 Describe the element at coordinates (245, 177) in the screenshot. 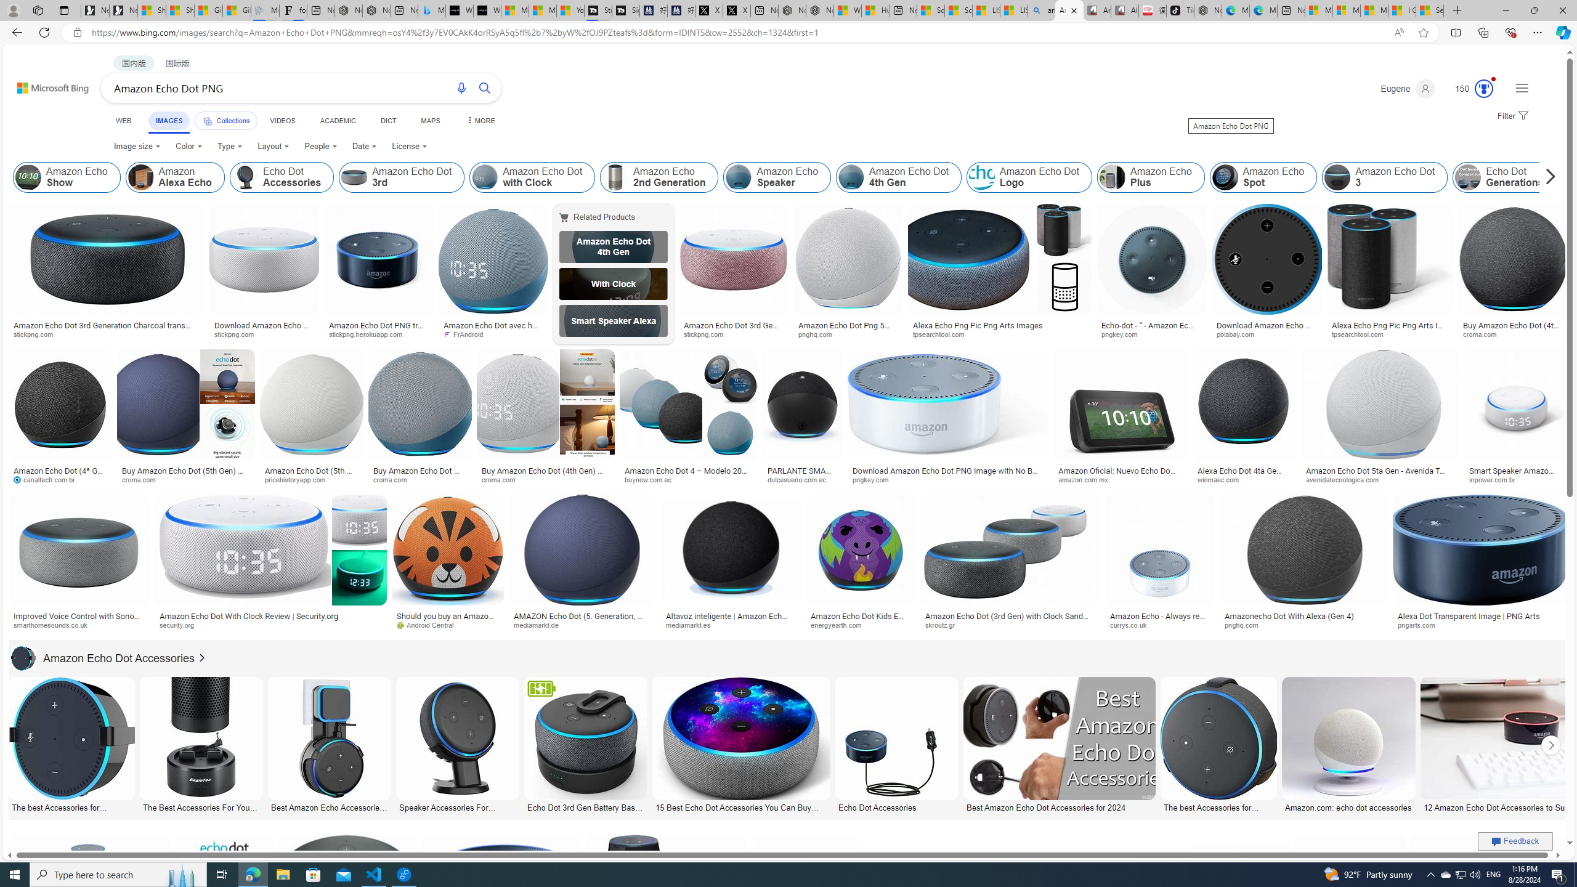

I see `Echo Dot Accessories` at that location.